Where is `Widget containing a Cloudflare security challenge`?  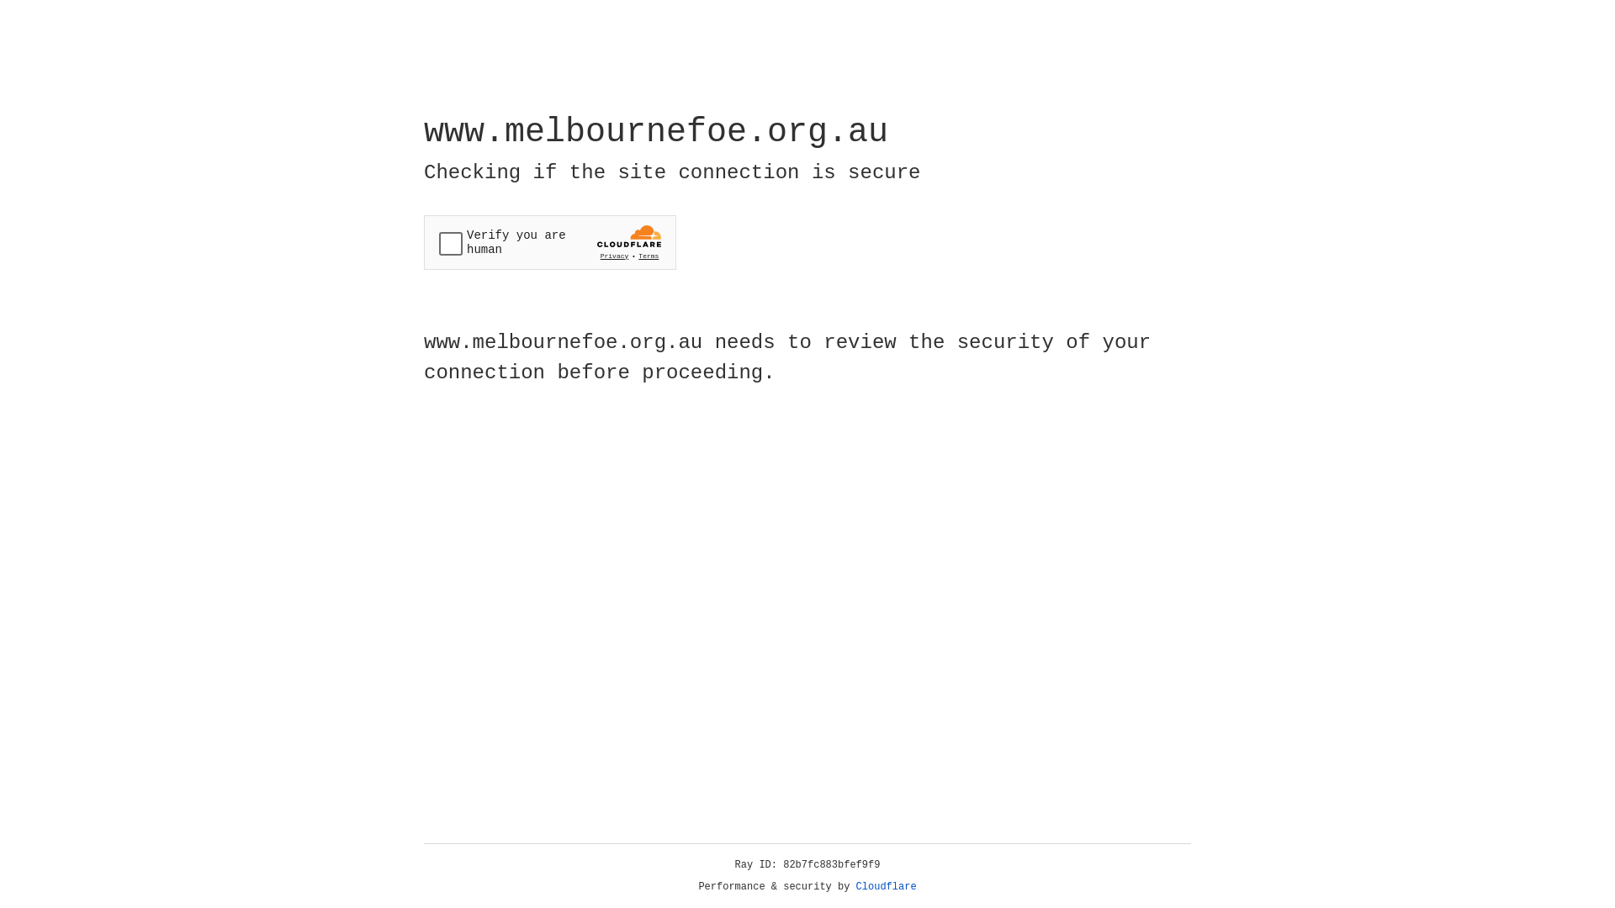
Widget containing a Cloudflare security challenge is located at coordinates (550, 242).